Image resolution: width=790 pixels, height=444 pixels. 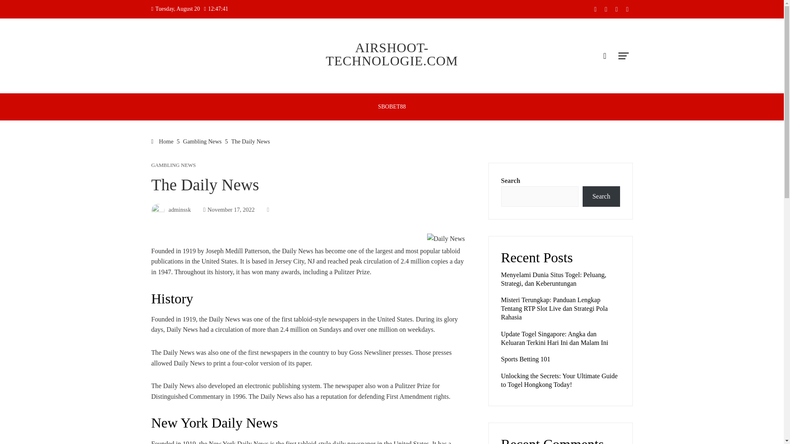 I want to click on Sports Betting 101, so click(x=526, y=359).